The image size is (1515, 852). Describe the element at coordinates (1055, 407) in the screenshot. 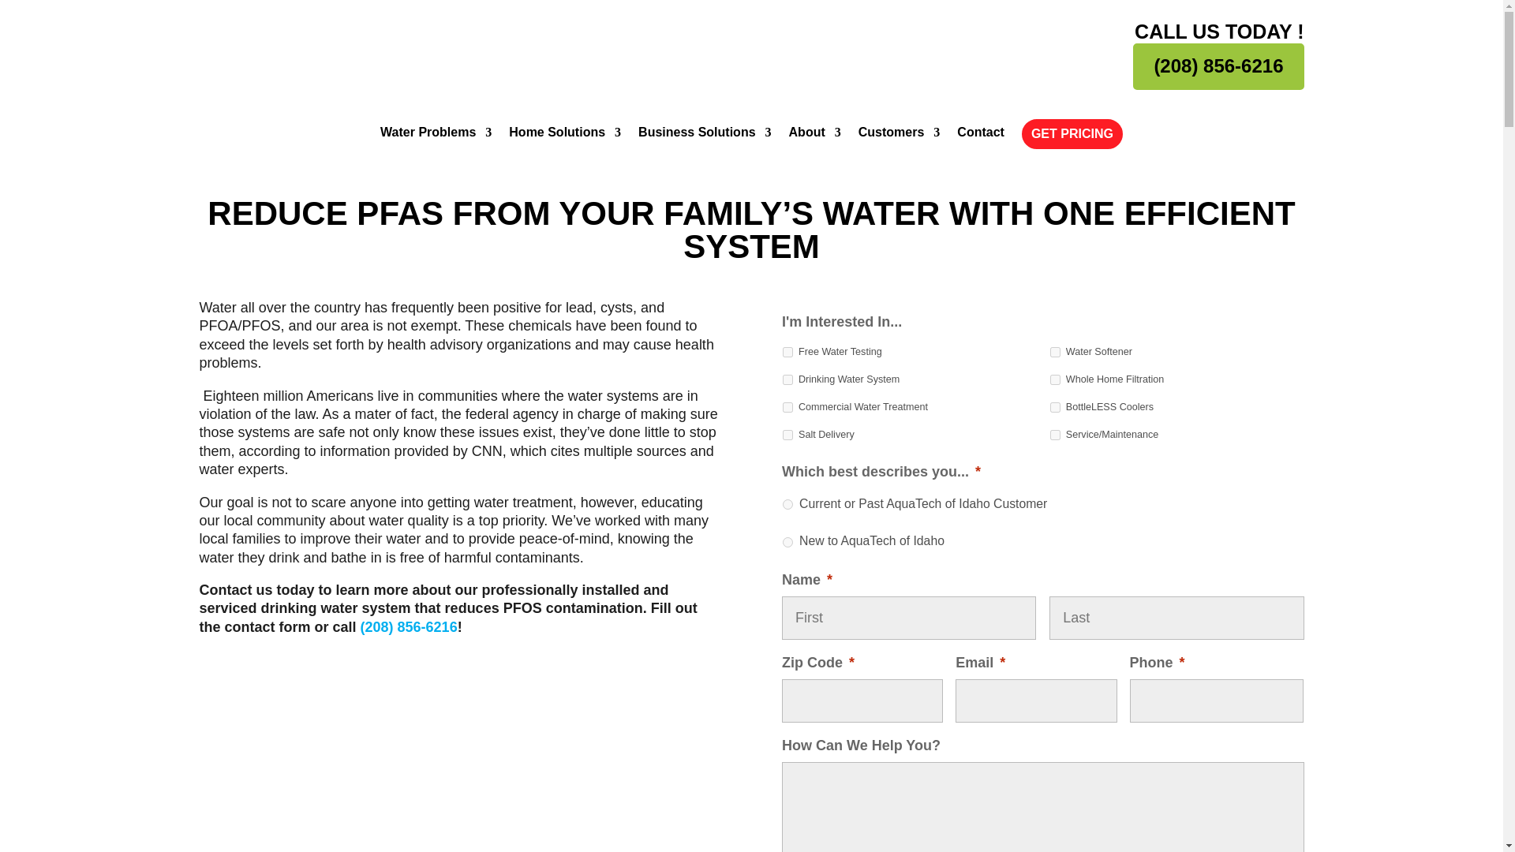

I see `BottleLESS Coolers` at that location.